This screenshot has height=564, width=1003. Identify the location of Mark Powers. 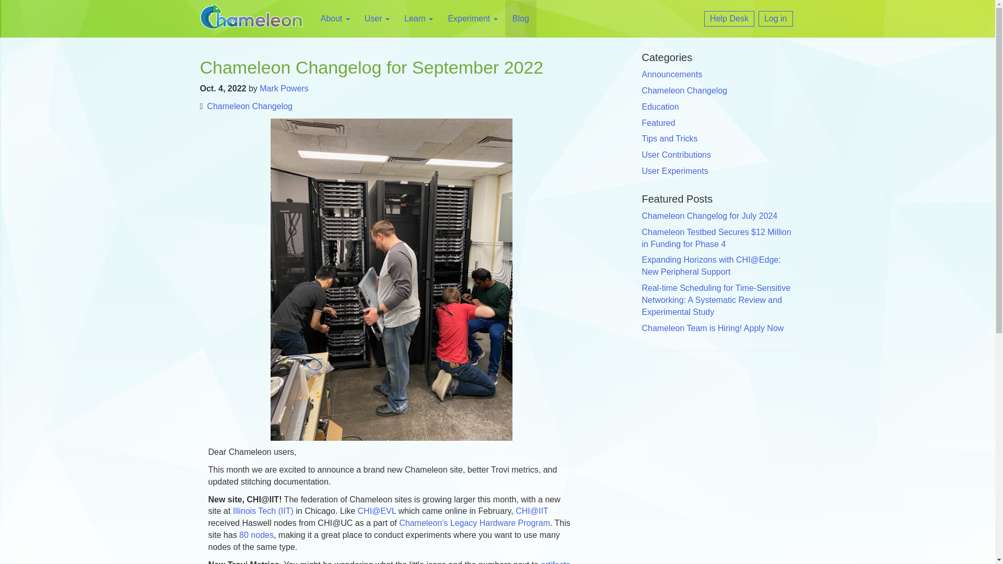
(284, 88).